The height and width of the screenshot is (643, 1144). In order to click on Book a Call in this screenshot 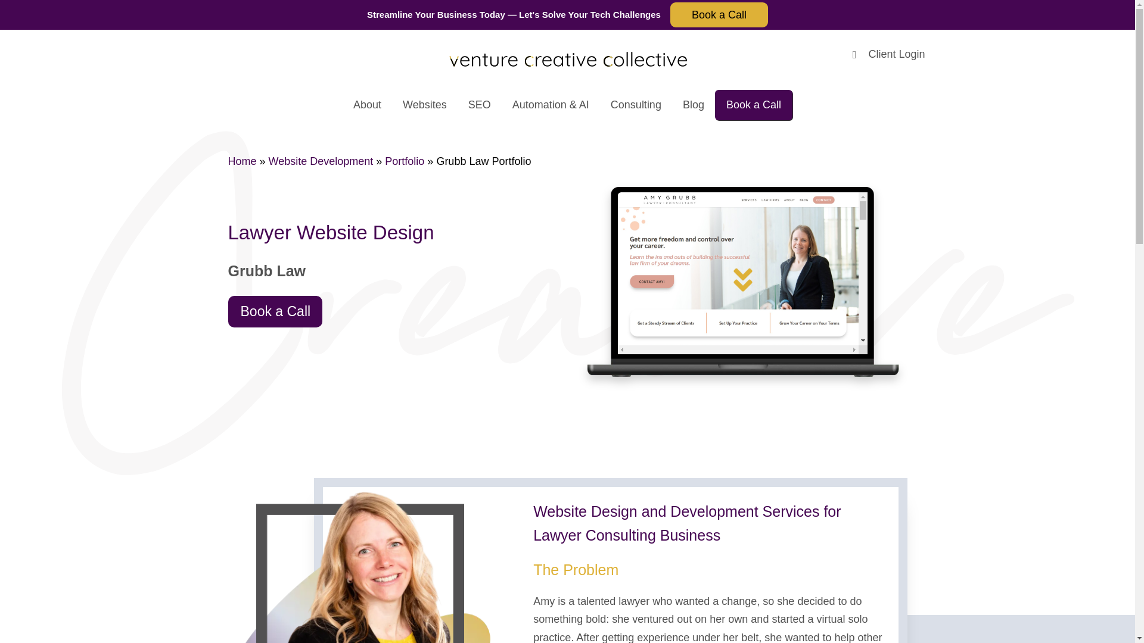, I will do `click(719, 14)`.